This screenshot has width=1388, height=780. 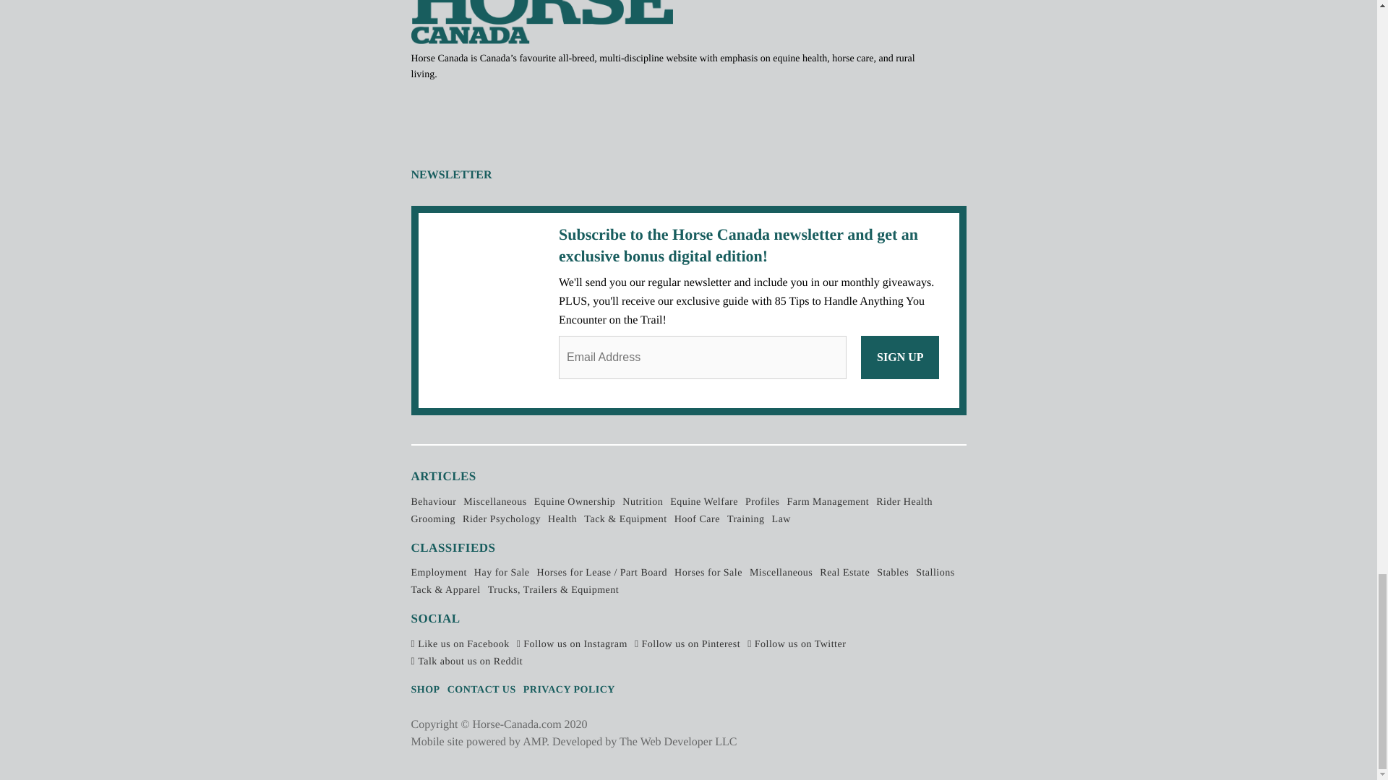 What do you see at coordinates (642, 502) in the screenshot?
I see `Nutrition` at bounding box center [642, 502].